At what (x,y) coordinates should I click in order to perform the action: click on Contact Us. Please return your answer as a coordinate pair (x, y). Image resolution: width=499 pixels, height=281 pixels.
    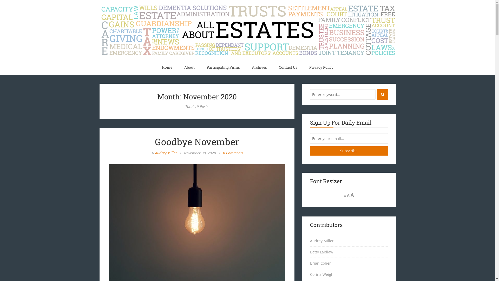
    Looking at the image, I should click on (288, 67).